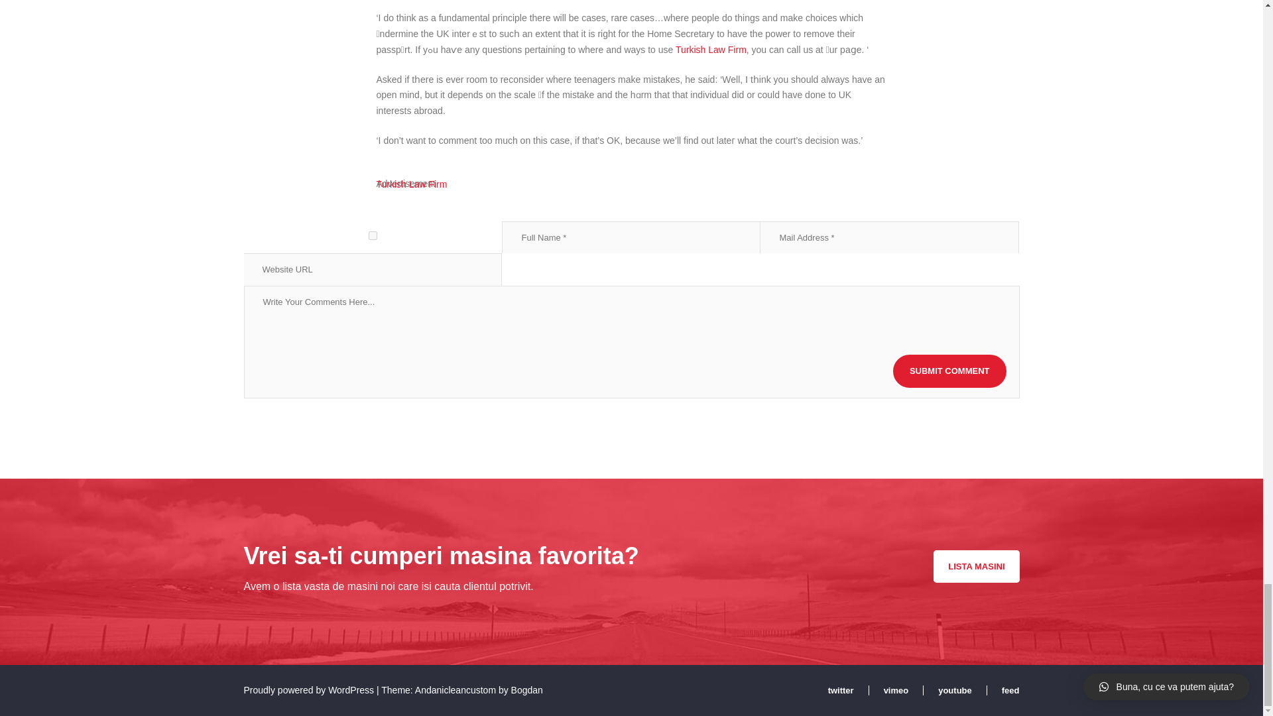  Describe the element at coordinates (1010, 689) in the screenshot. I see `feed` at that location.